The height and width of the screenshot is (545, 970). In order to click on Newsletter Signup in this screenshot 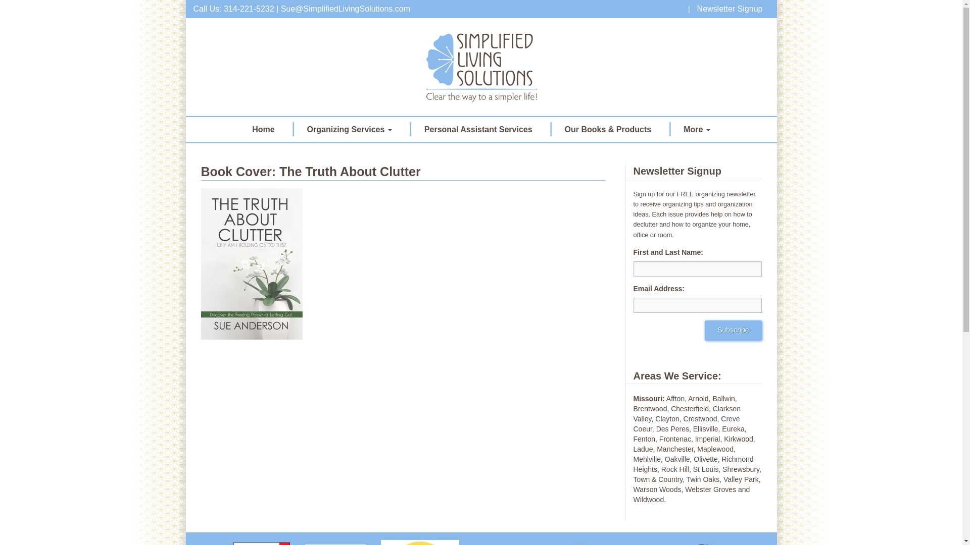, I will do `click(730, 9)`.